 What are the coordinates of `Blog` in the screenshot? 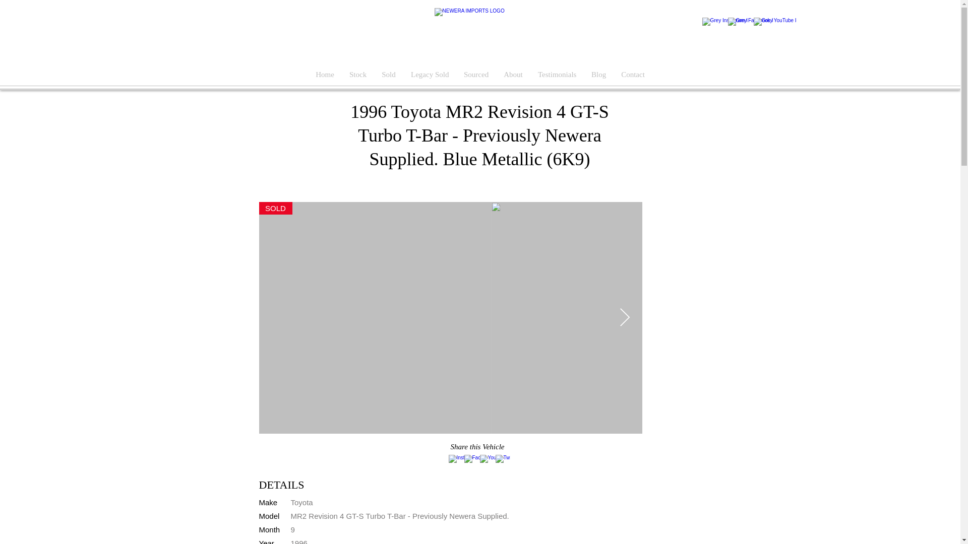 It's located at (598, 75).